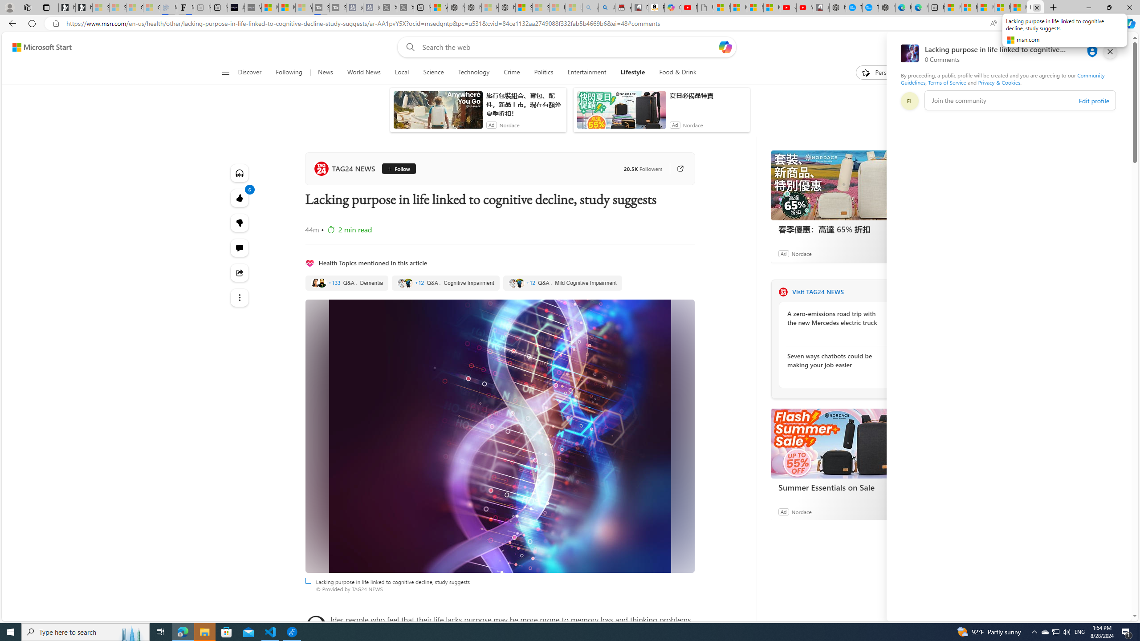 The image size is (1140, 641). I want to click on Technology, so click(474, 73).